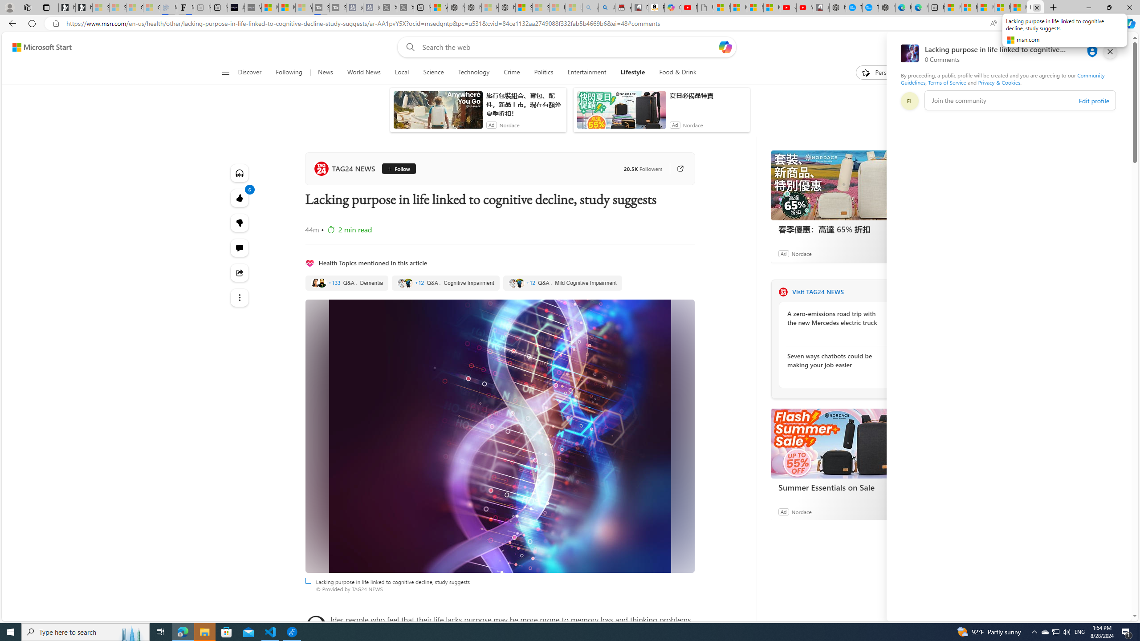 The image size is (1140, 641). I want to click on Technology, so click(474, 73).